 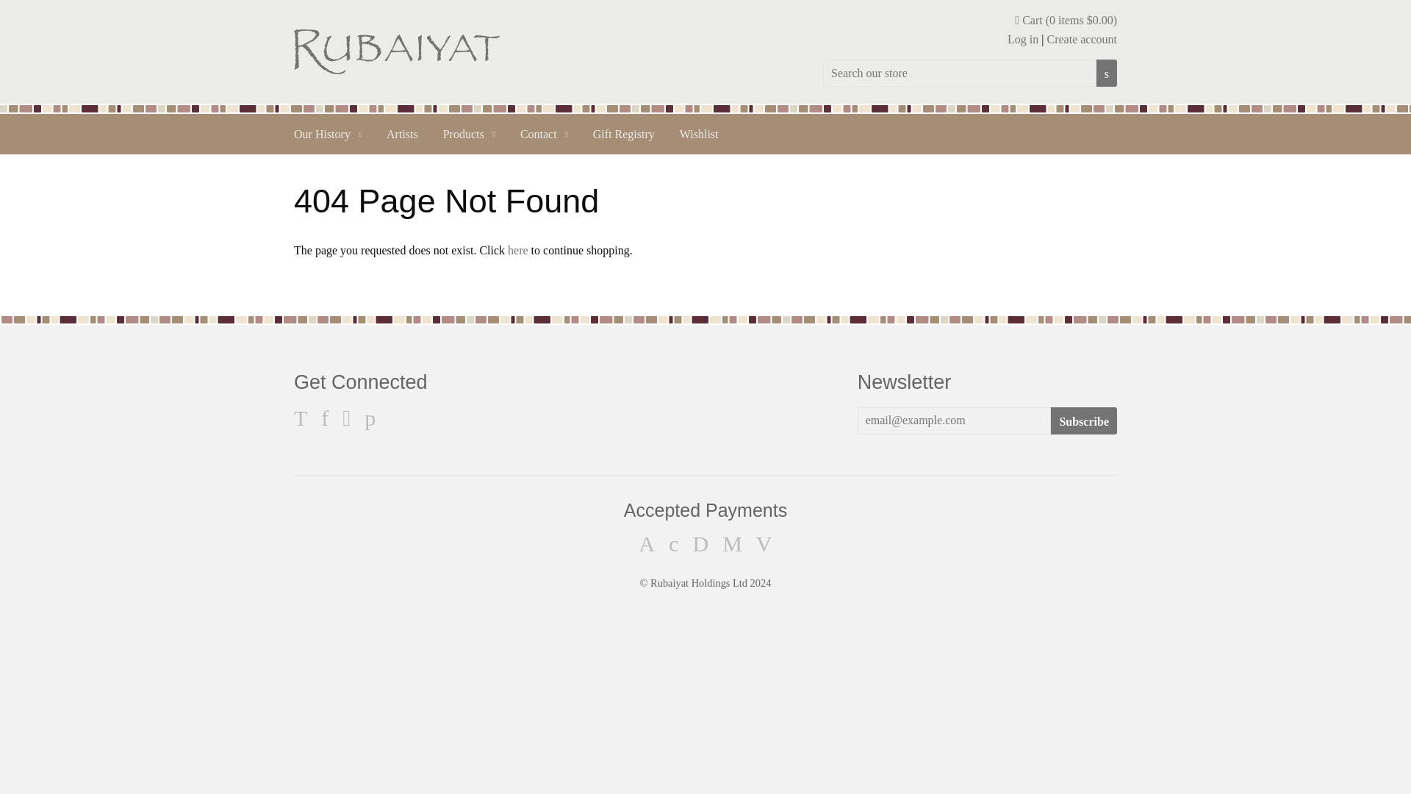 I want to click on Artists, so click(x=401, y=134).